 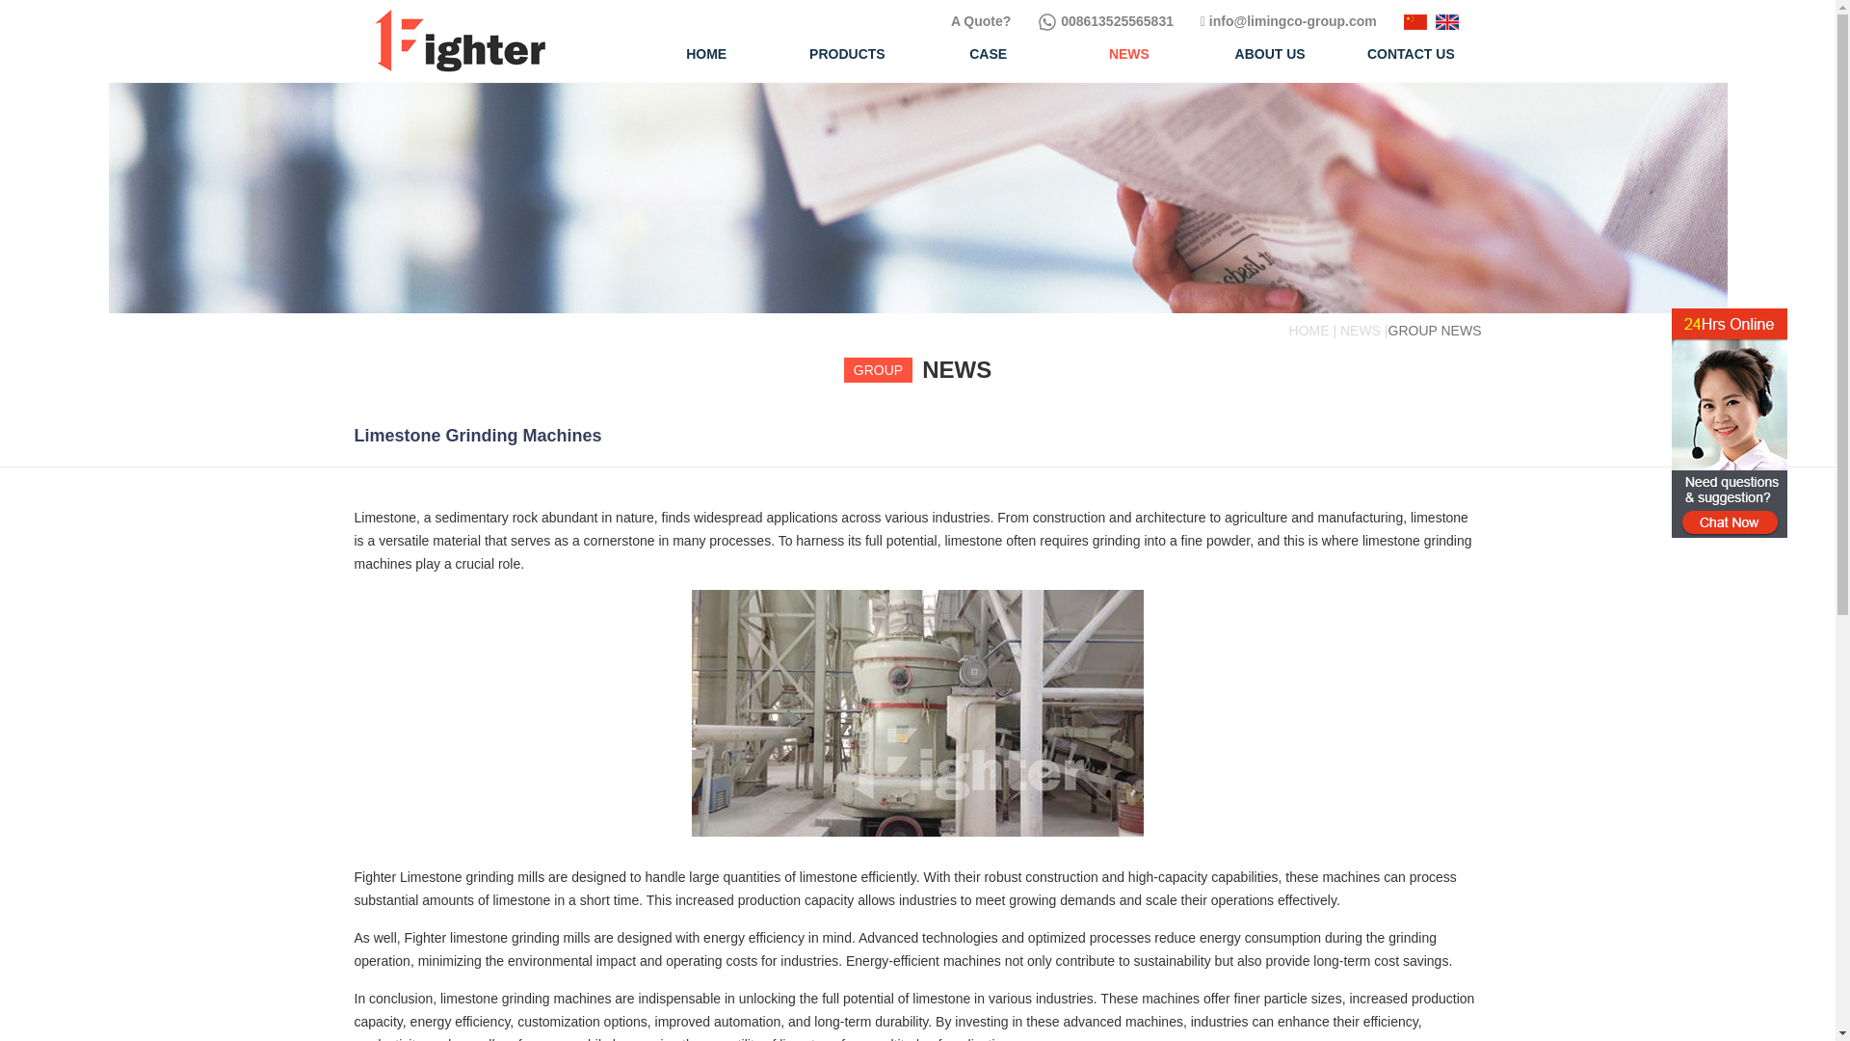 I want to click on PRODUCTS, so click(x=847, y=50).